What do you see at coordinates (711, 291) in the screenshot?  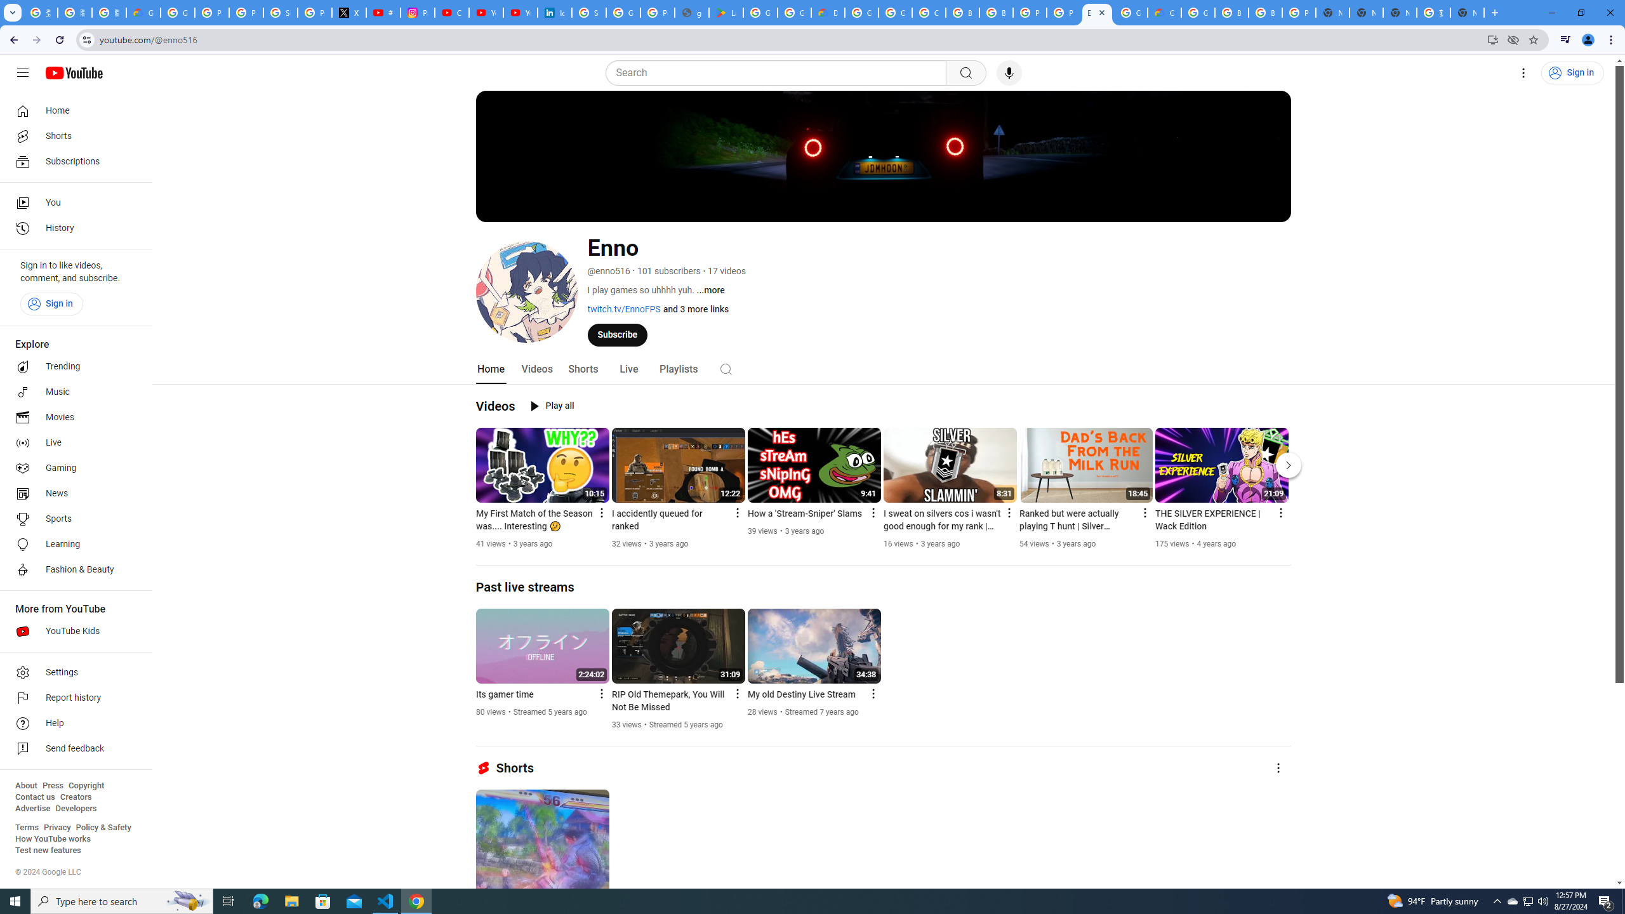 I see `Description. I play games so uhhhh yuh....tap for more.` at bounding box center [711, 291].